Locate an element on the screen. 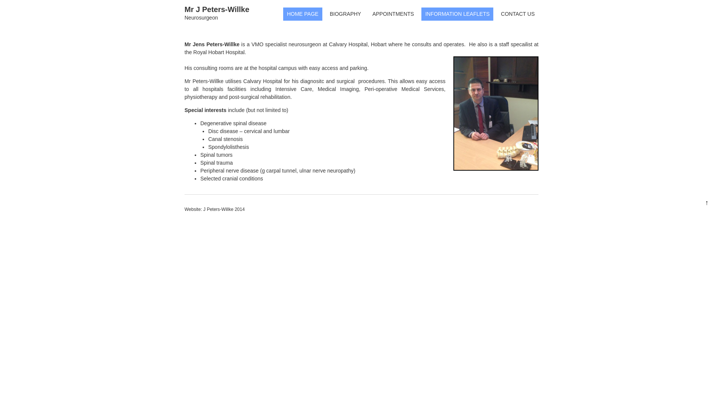 The width and height of the screenshot is (723, 406). BIOGRAPHY is located at coordinates (345, 14).